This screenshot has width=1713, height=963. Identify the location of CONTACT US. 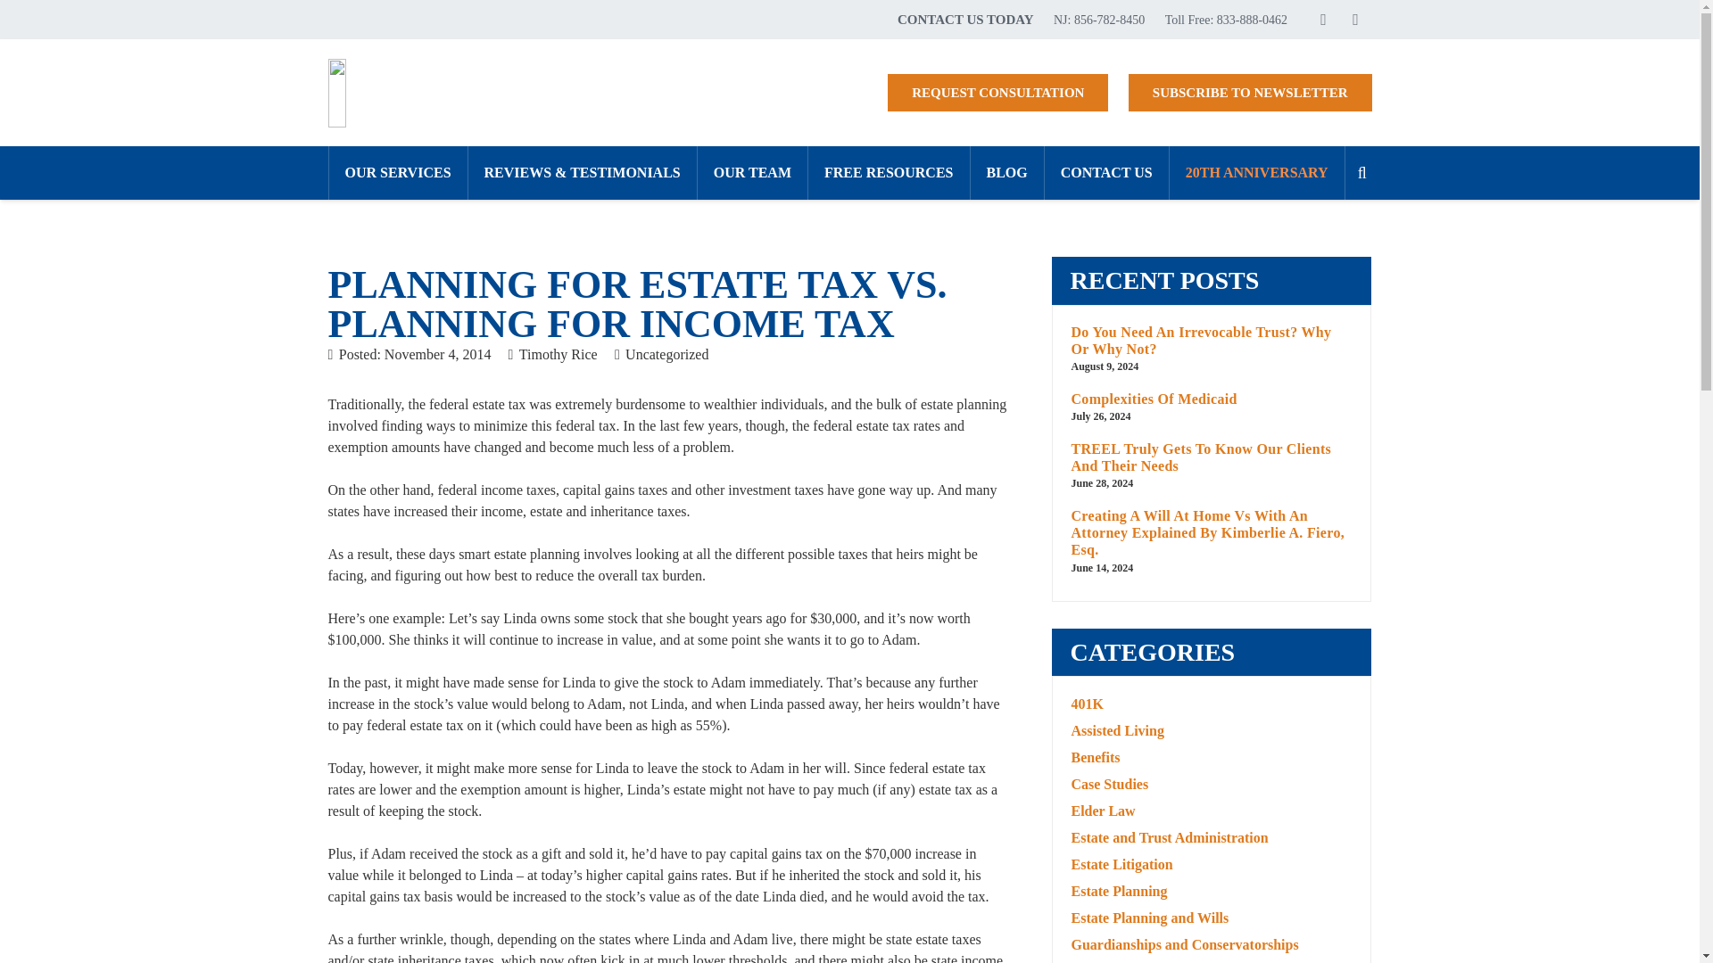
(1106, 173).